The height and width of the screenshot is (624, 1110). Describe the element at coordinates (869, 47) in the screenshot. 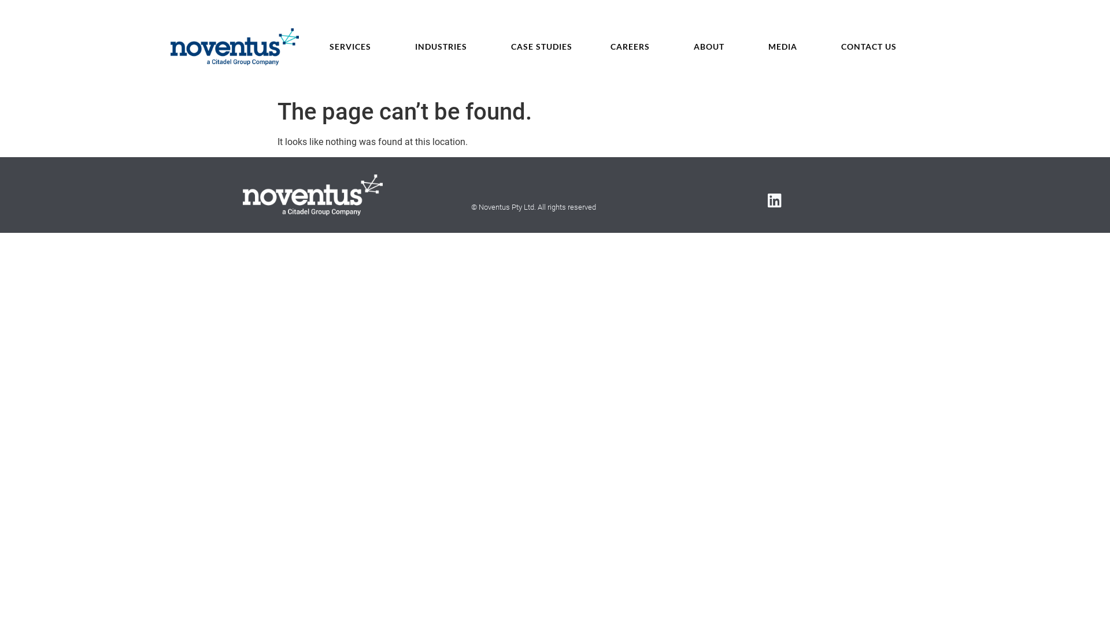

I see `CONTACT US` at that location.